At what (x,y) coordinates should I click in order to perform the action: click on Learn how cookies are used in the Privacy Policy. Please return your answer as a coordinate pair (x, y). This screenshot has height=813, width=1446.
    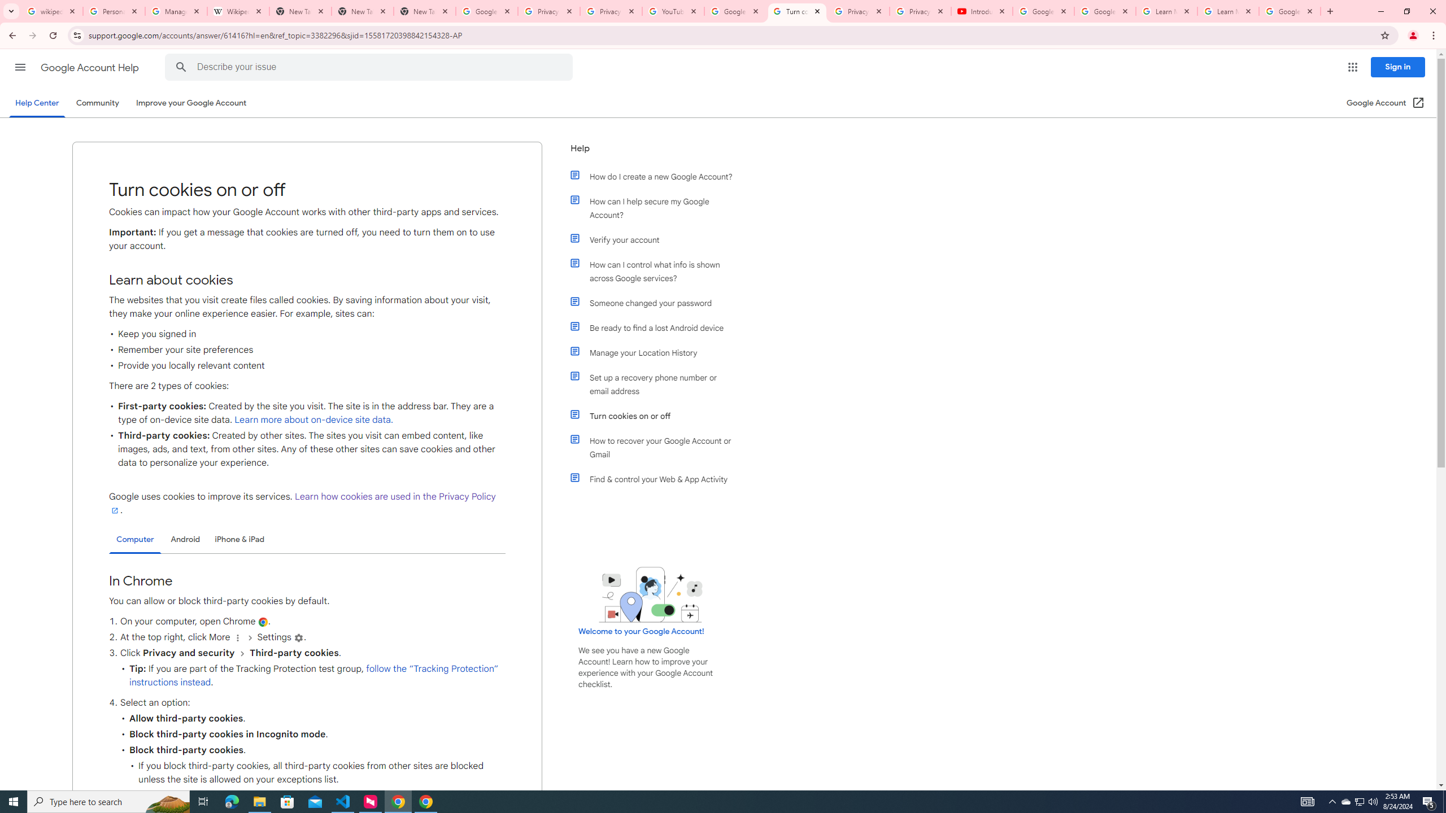
    Looking at the image, I should click on (302, 504).